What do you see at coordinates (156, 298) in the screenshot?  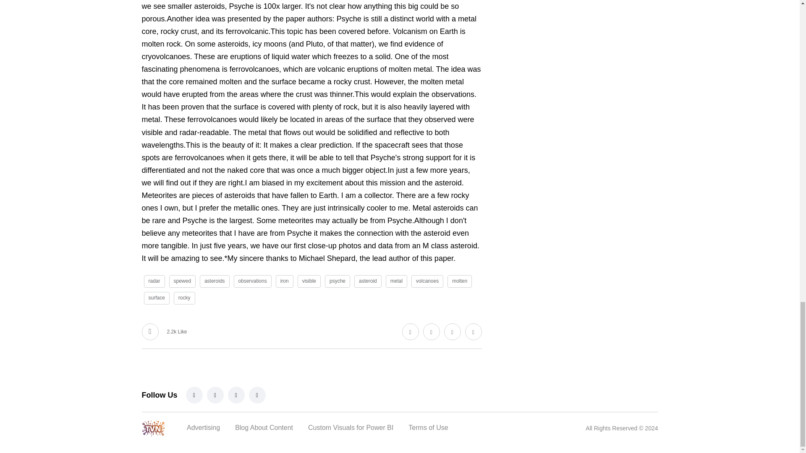 I see `surface` at bounding box center [156, 298].